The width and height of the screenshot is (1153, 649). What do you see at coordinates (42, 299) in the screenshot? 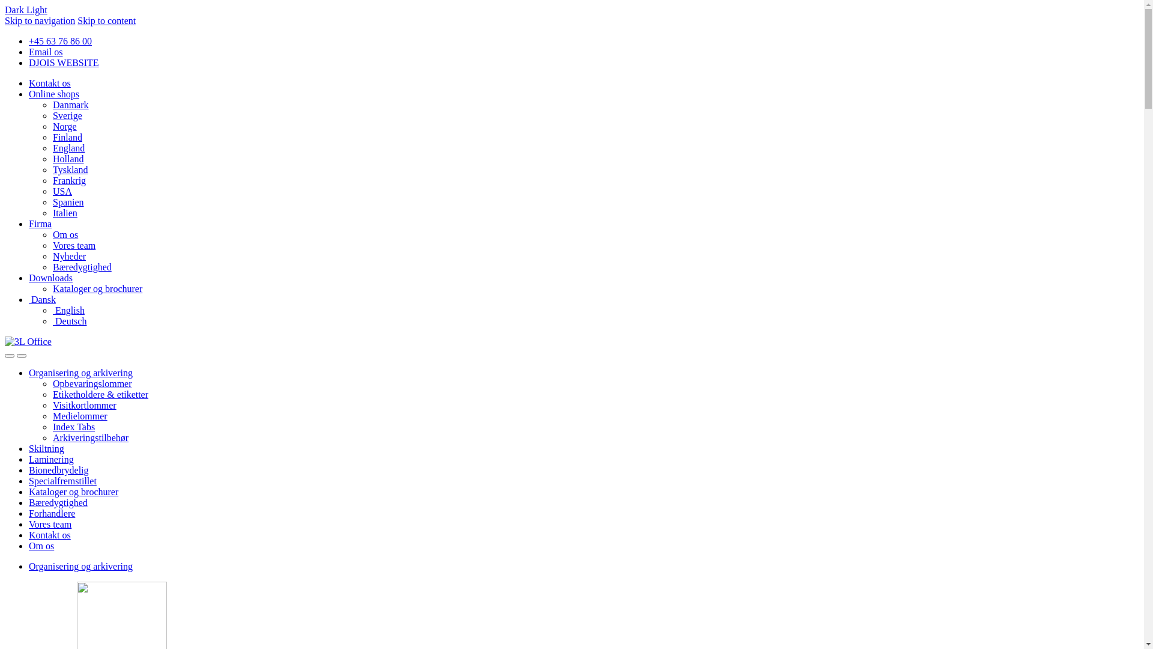
I see ` Dansk` at bounding box center [42, 299].